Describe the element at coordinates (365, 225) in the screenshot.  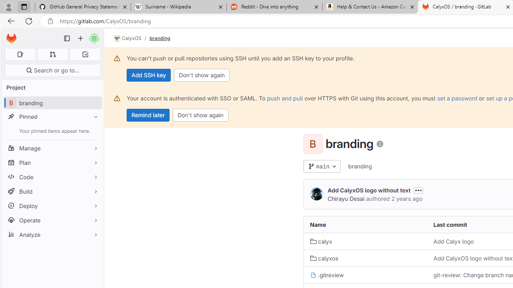
I see `Name` at that location.